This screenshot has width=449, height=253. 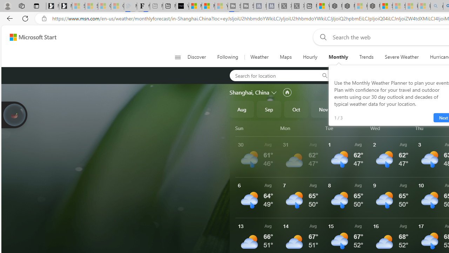 I want to click on Search for location, so click(x=272, y=75).